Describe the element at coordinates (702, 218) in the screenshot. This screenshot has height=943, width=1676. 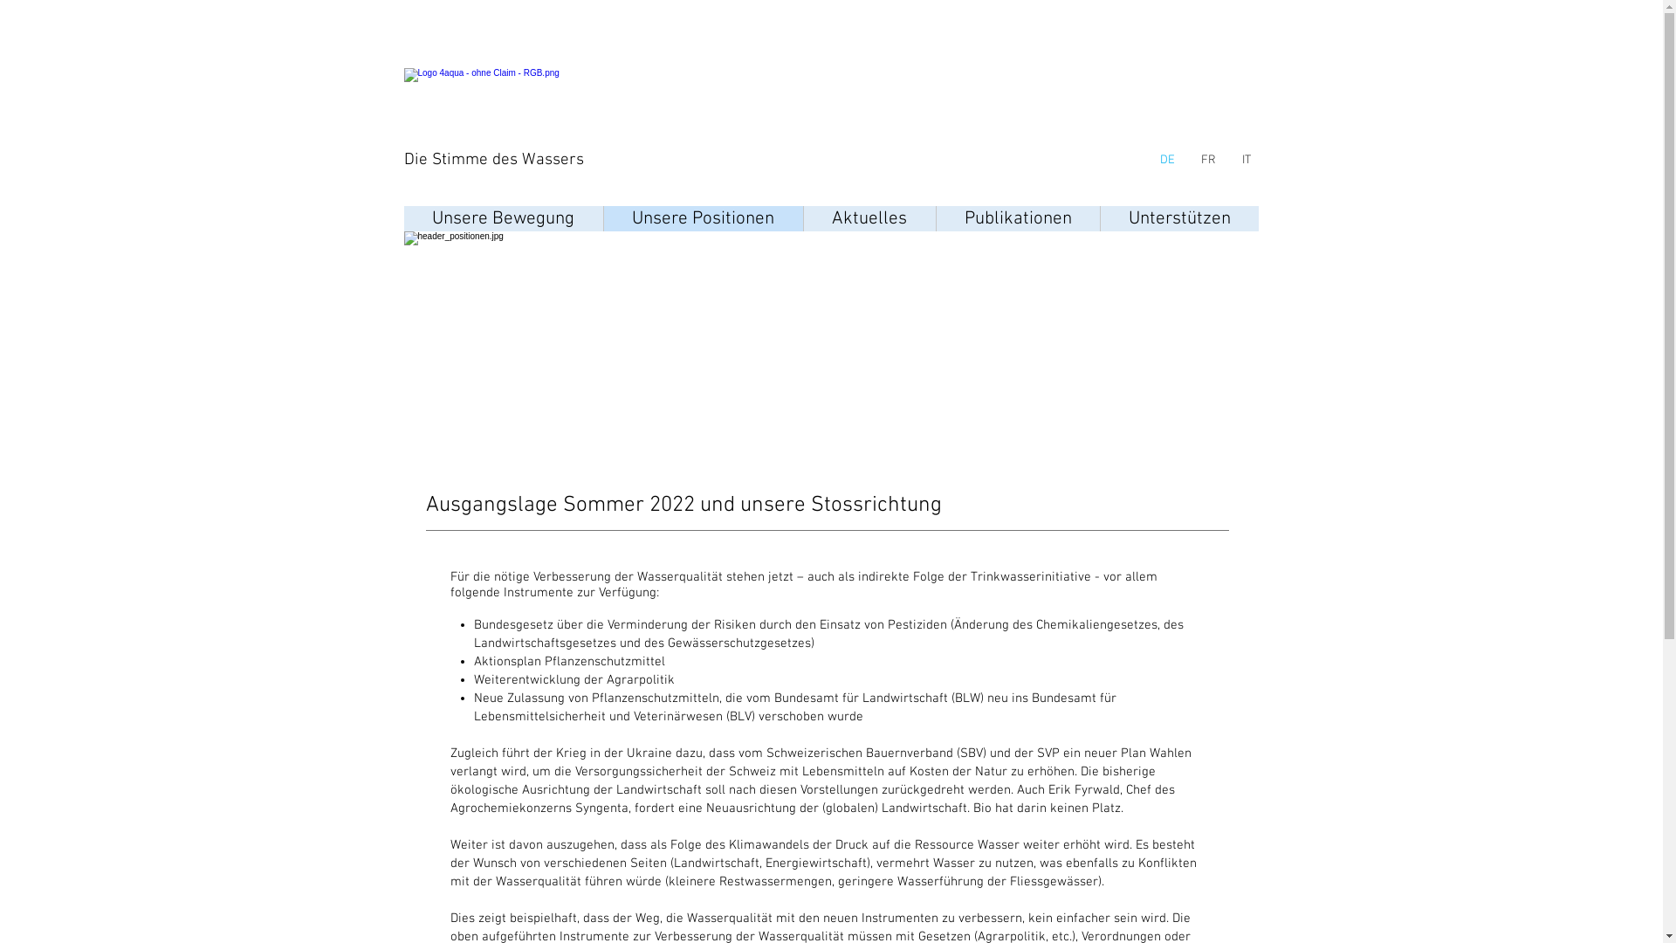
I see `Unsere Positionen` at that location.